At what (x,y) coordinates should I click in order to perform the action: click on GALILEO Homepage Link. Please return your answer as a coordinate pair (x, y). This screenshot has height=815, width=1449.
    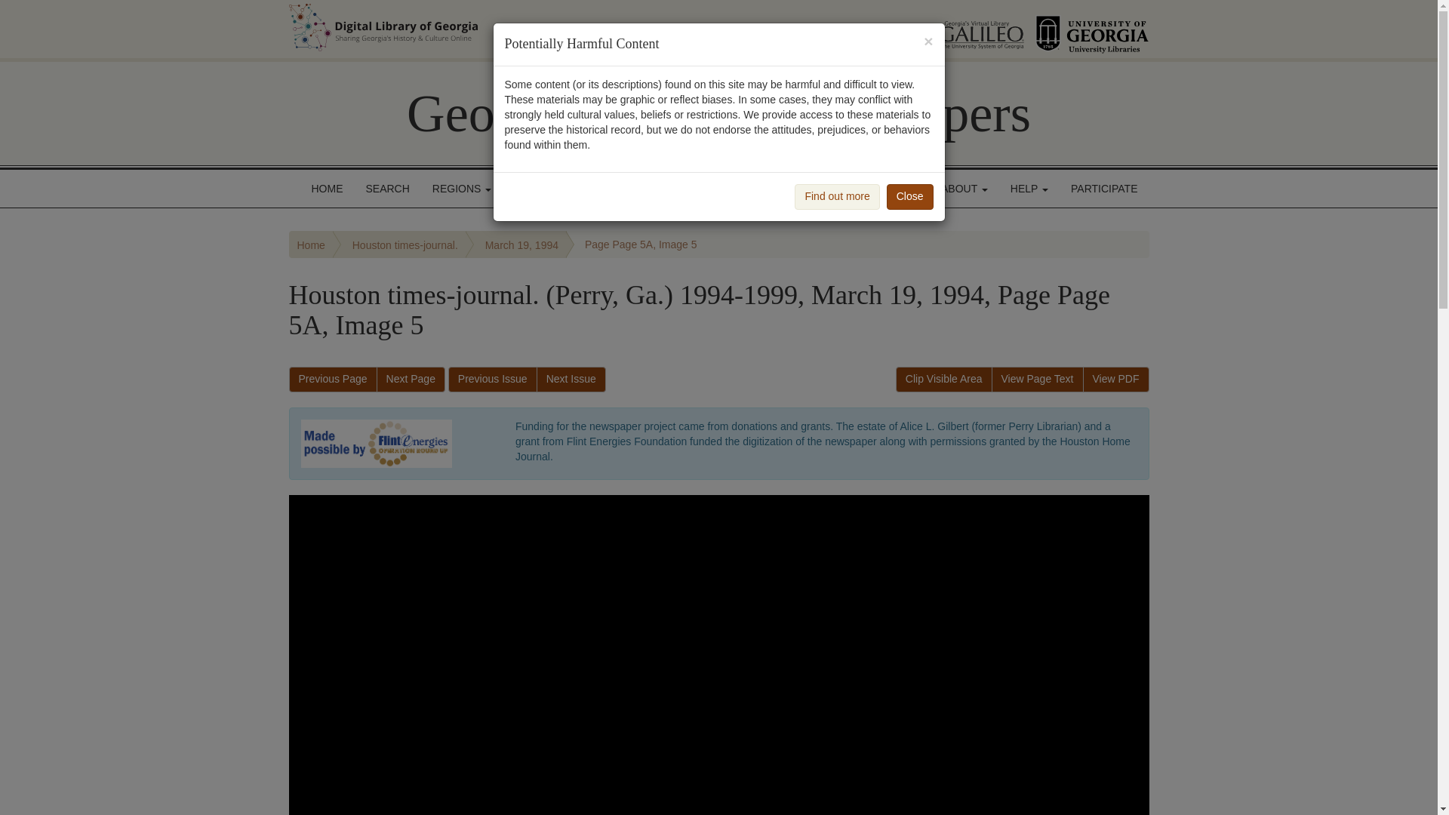
    Looking at the image, I should click on (963, 29).